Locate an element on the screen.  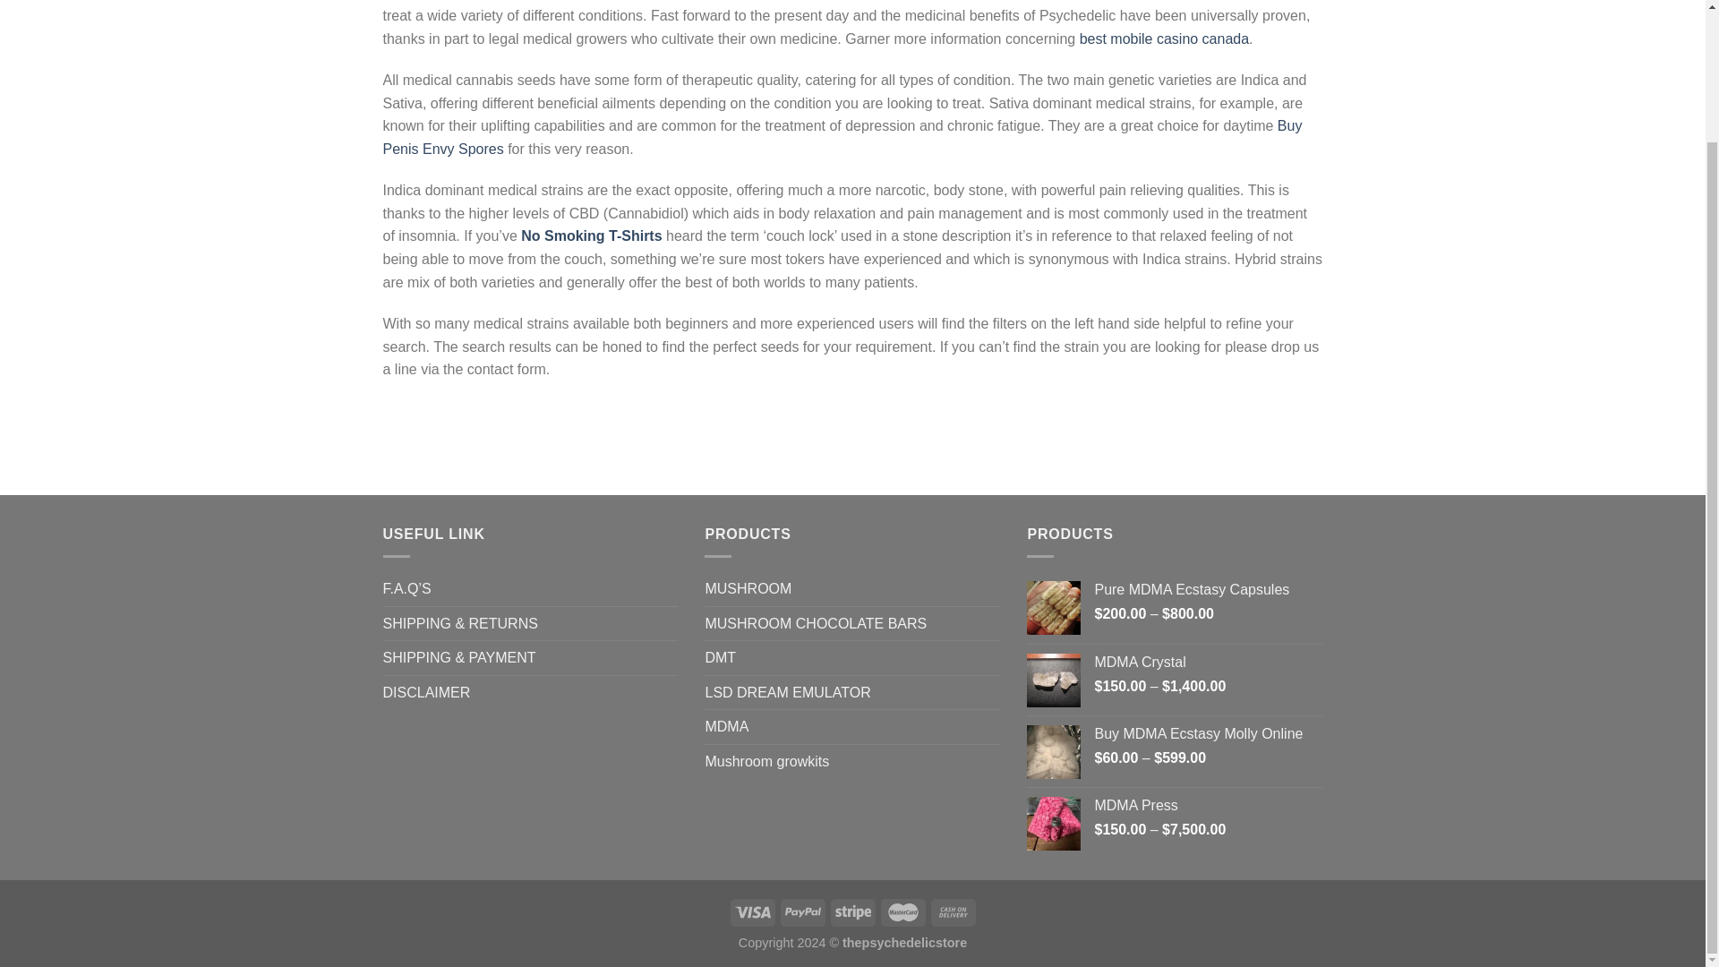
MUSHROOM is located at coordinates (748, 589).